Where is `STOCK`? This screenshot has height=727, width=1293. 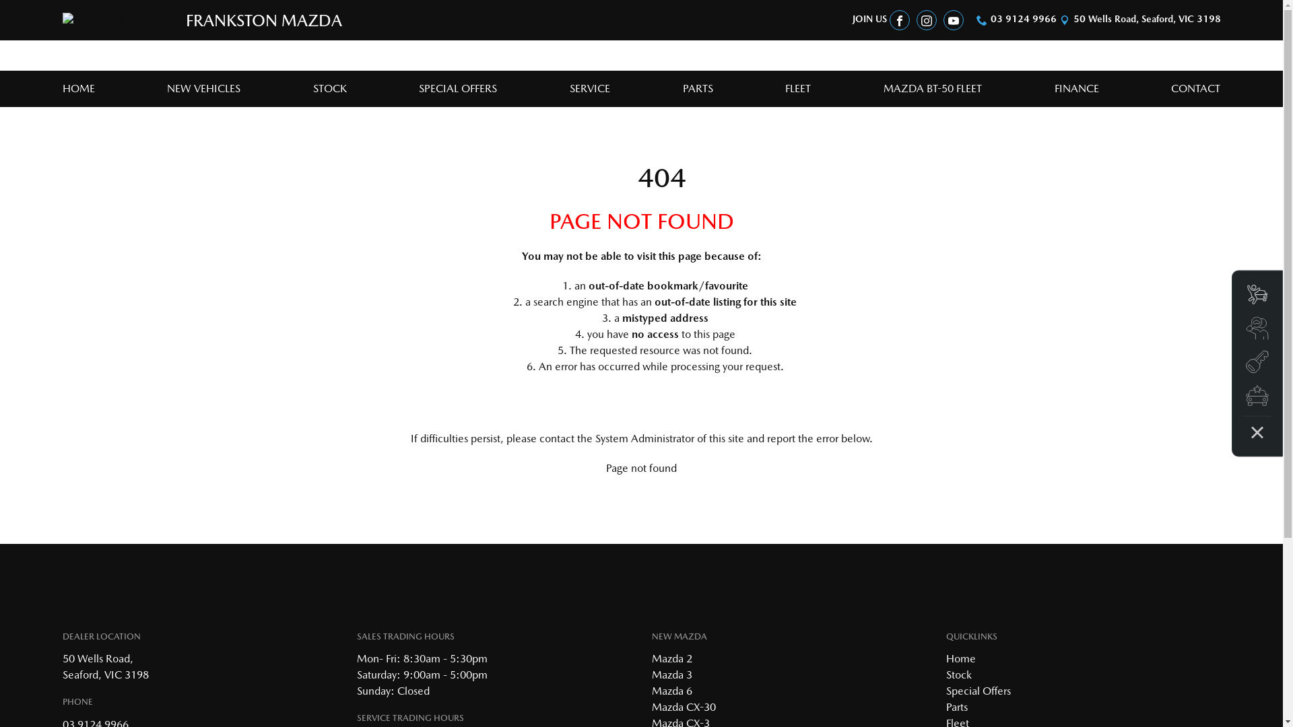
STOCK is located at coordinates (330, 89).